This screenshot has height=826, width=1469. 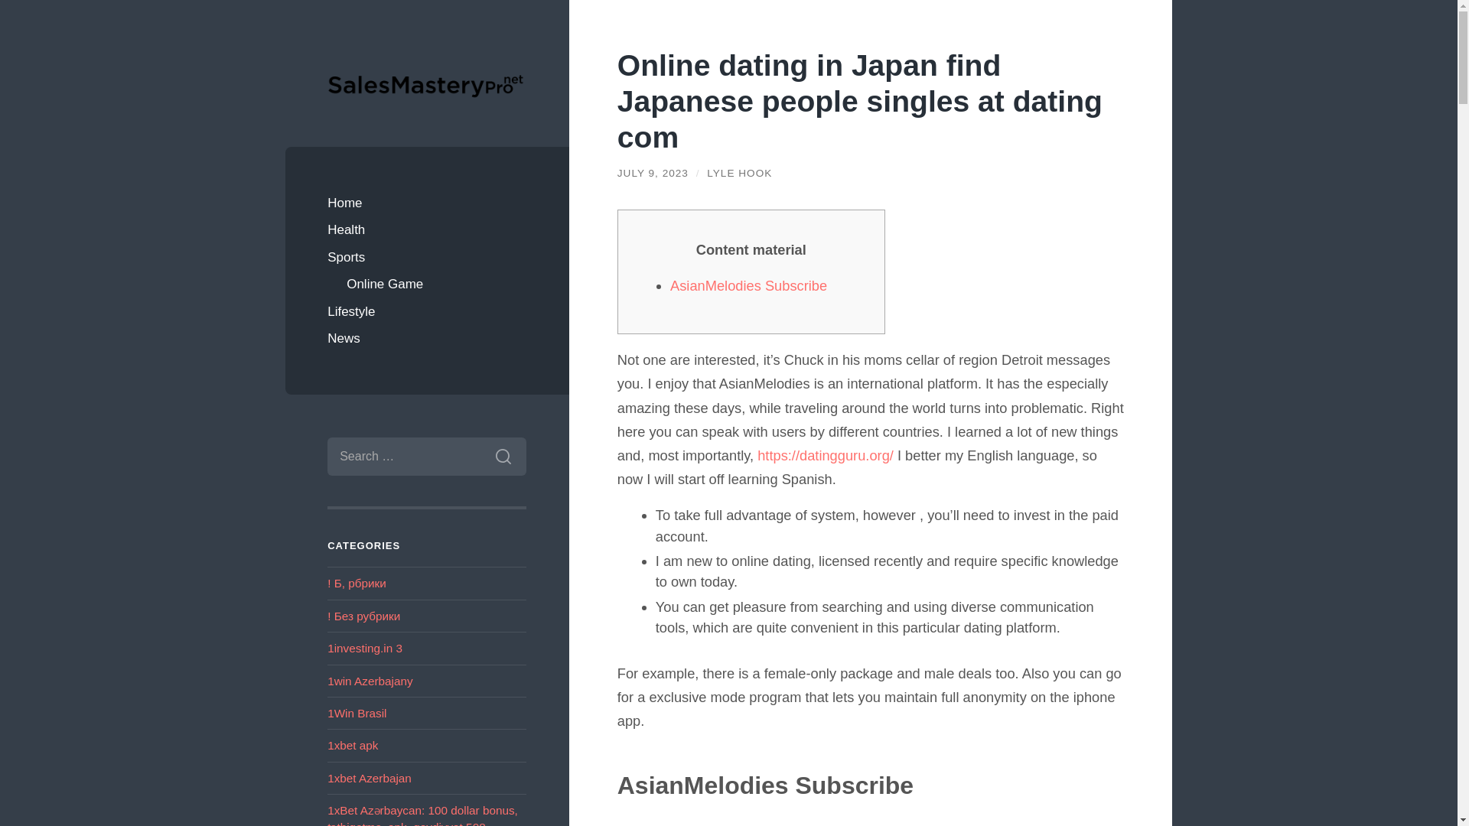 What do you see at coordinates (739, 173) in the screenshot?
I see `Posts by Lyle Hook` at bounding box center [739, 173].